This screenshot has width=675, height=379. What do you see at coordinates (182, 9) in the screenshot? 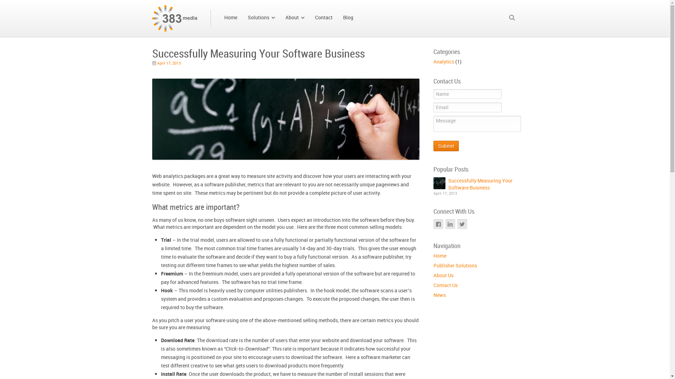
I see `383 Media` at bounding box center [182, 9].